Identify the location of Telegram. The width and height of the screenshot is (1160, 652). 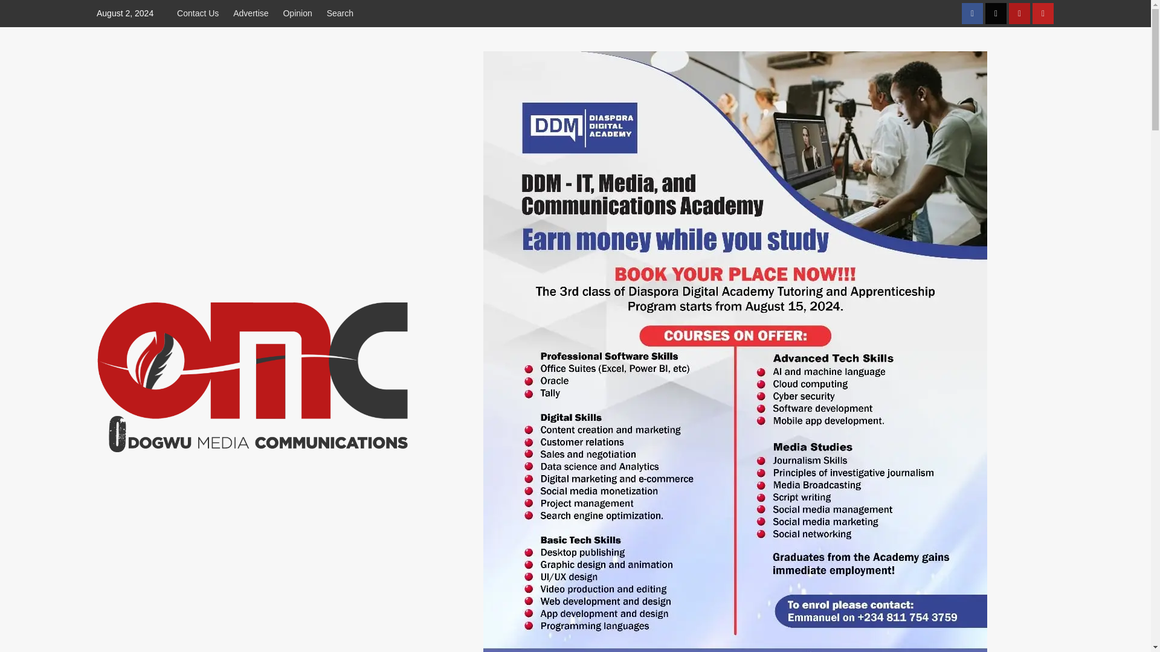
(1019, 13).